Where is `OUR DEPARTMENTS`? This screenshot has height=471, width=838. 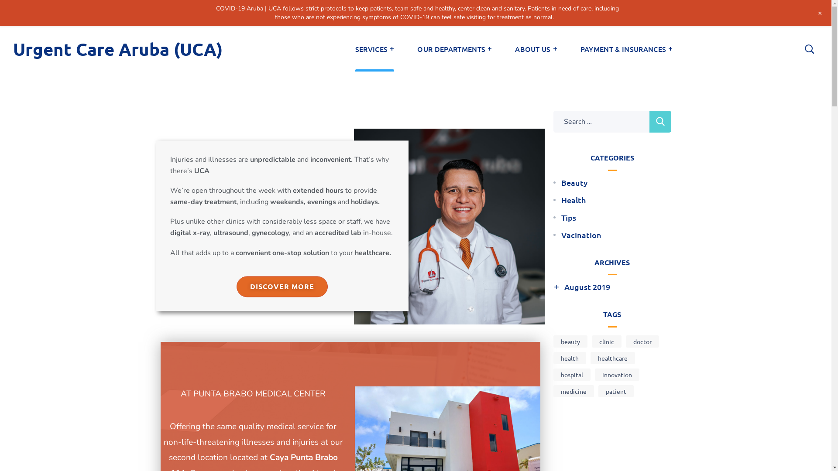
OUR DEPARTMENTS is located at coordinates (454, 49).